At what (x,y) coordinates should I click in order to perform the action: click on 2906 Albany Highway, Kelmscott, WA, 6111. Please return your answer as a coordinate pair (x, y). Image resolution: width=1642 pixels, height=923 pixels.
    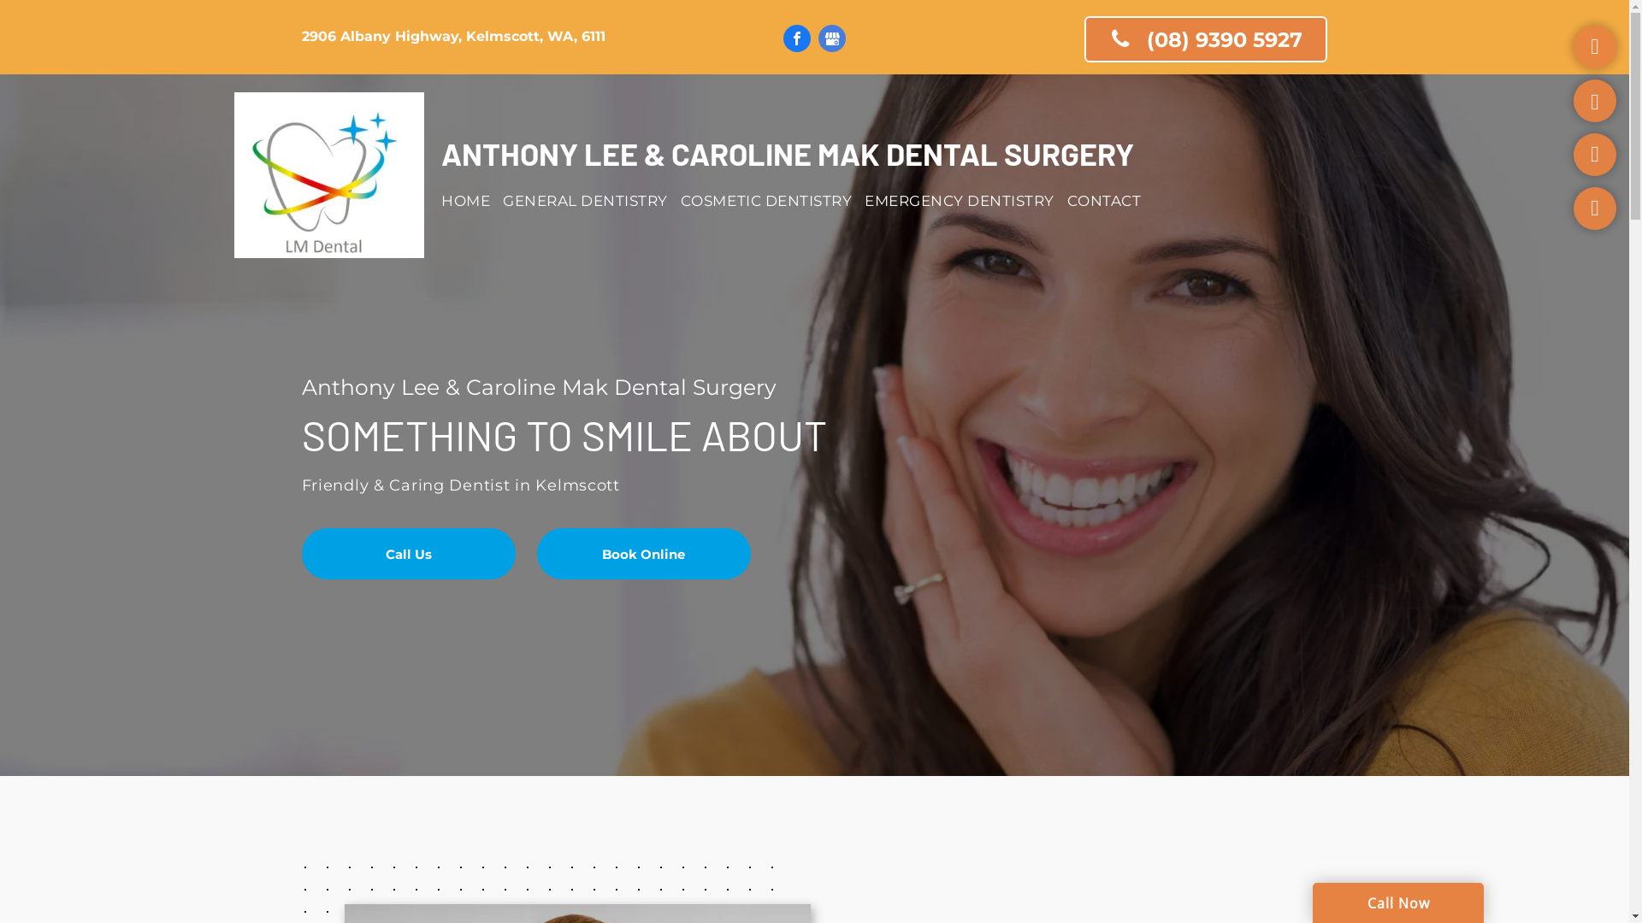
    Looking at the image, I should click on (453, 36).